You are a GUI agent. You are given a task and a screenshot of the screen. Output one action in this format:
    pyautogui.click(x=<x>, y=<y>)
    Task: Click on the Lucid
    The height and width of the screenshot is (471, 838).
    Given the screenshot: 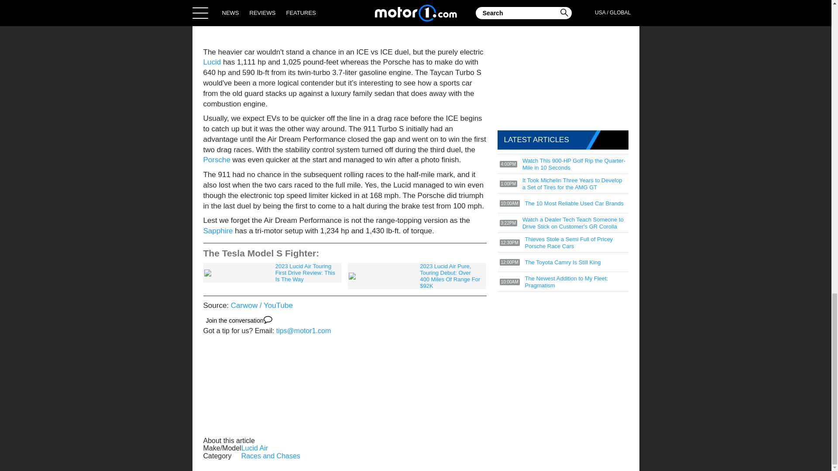 What is the action you would take?
    pyautogui.click(x=213, y=62)
    